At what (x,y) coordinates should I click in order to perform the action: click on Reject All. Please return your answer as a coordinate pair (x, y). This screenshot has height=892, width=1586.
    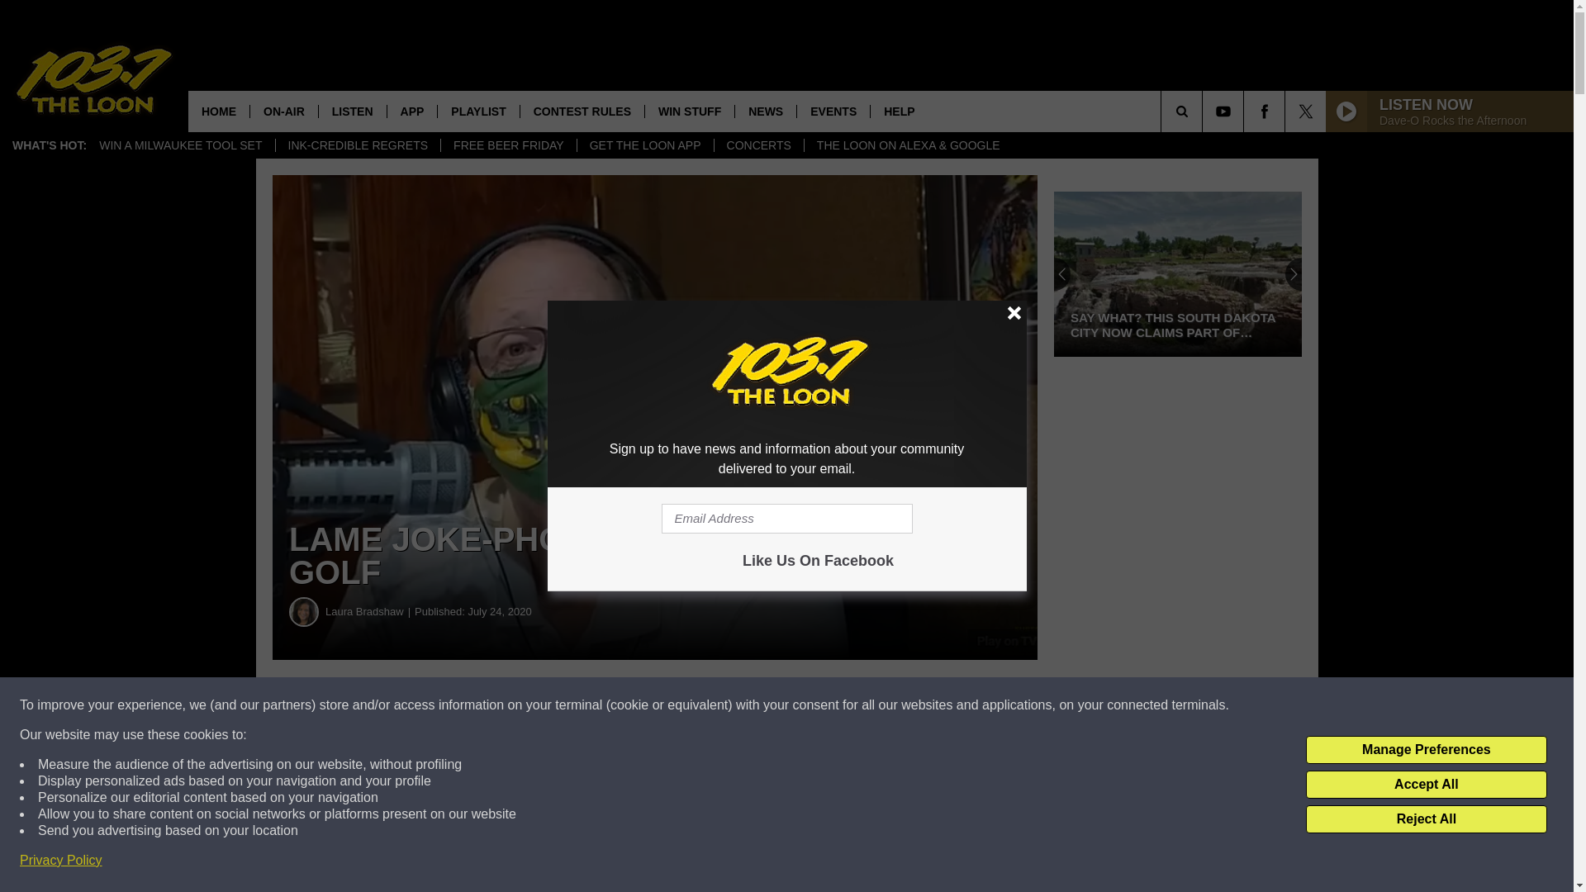
    Looking at the image, I should click on (1426, 819).